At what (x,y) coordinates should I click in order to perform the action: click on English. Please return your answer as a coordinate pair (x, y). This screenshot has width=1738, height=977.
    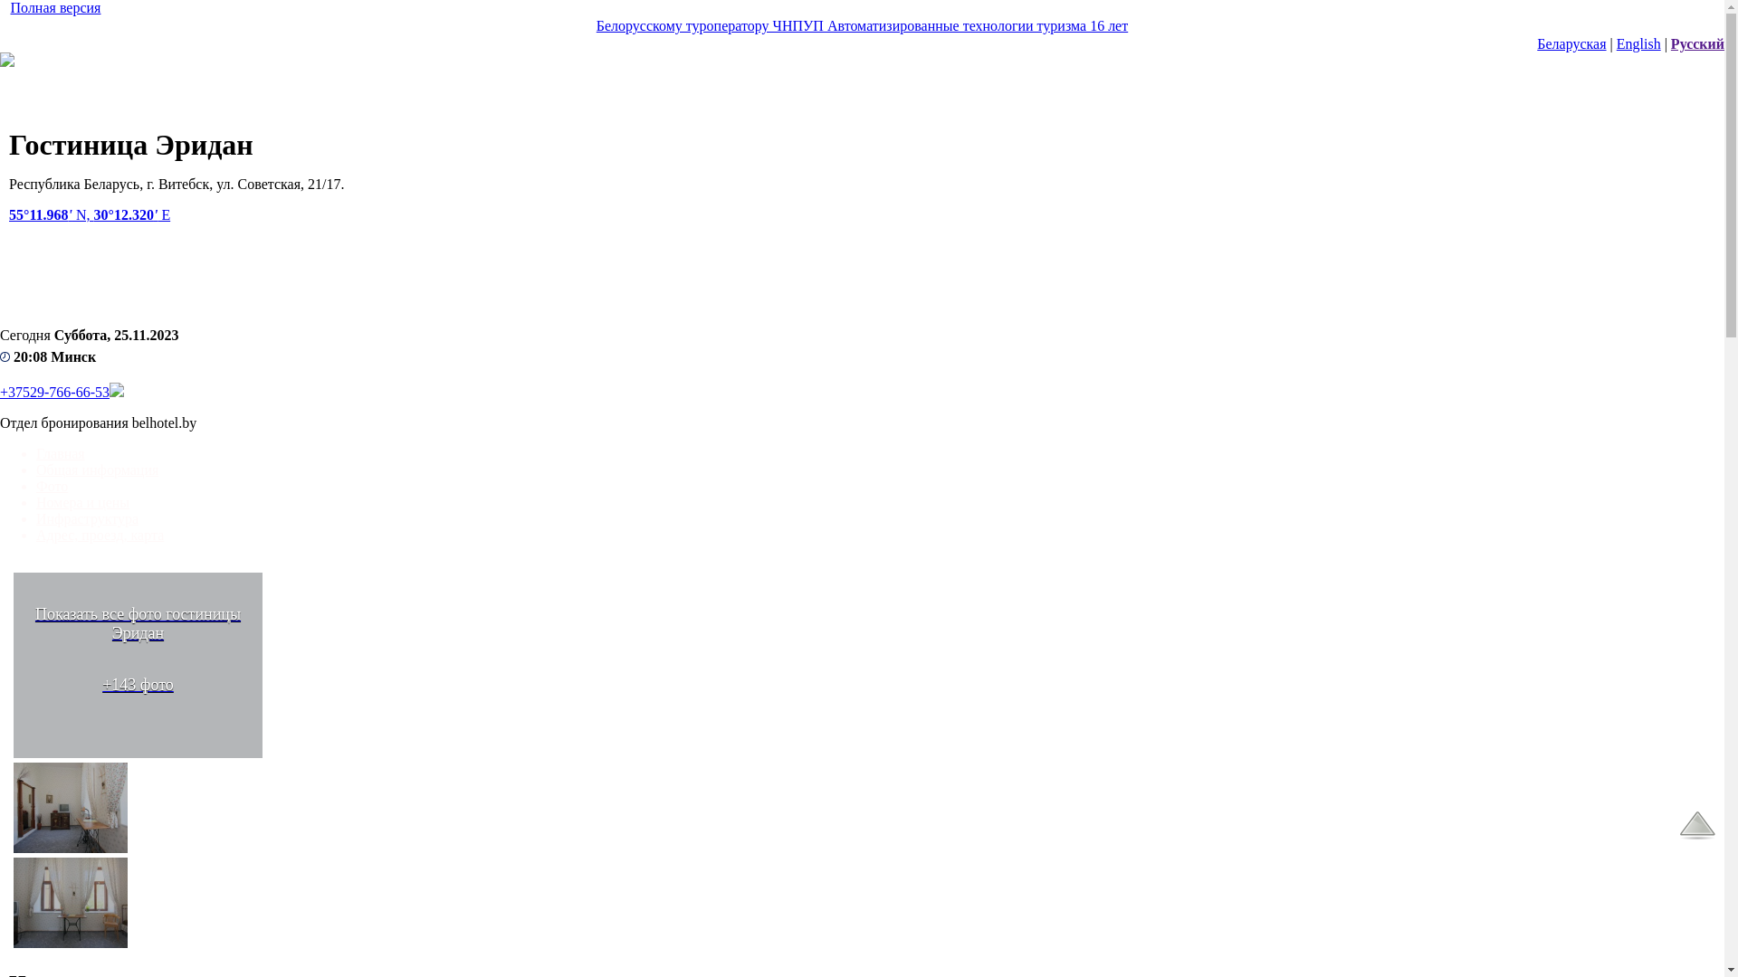
    Looking at the image, I should click on (1638, 43).